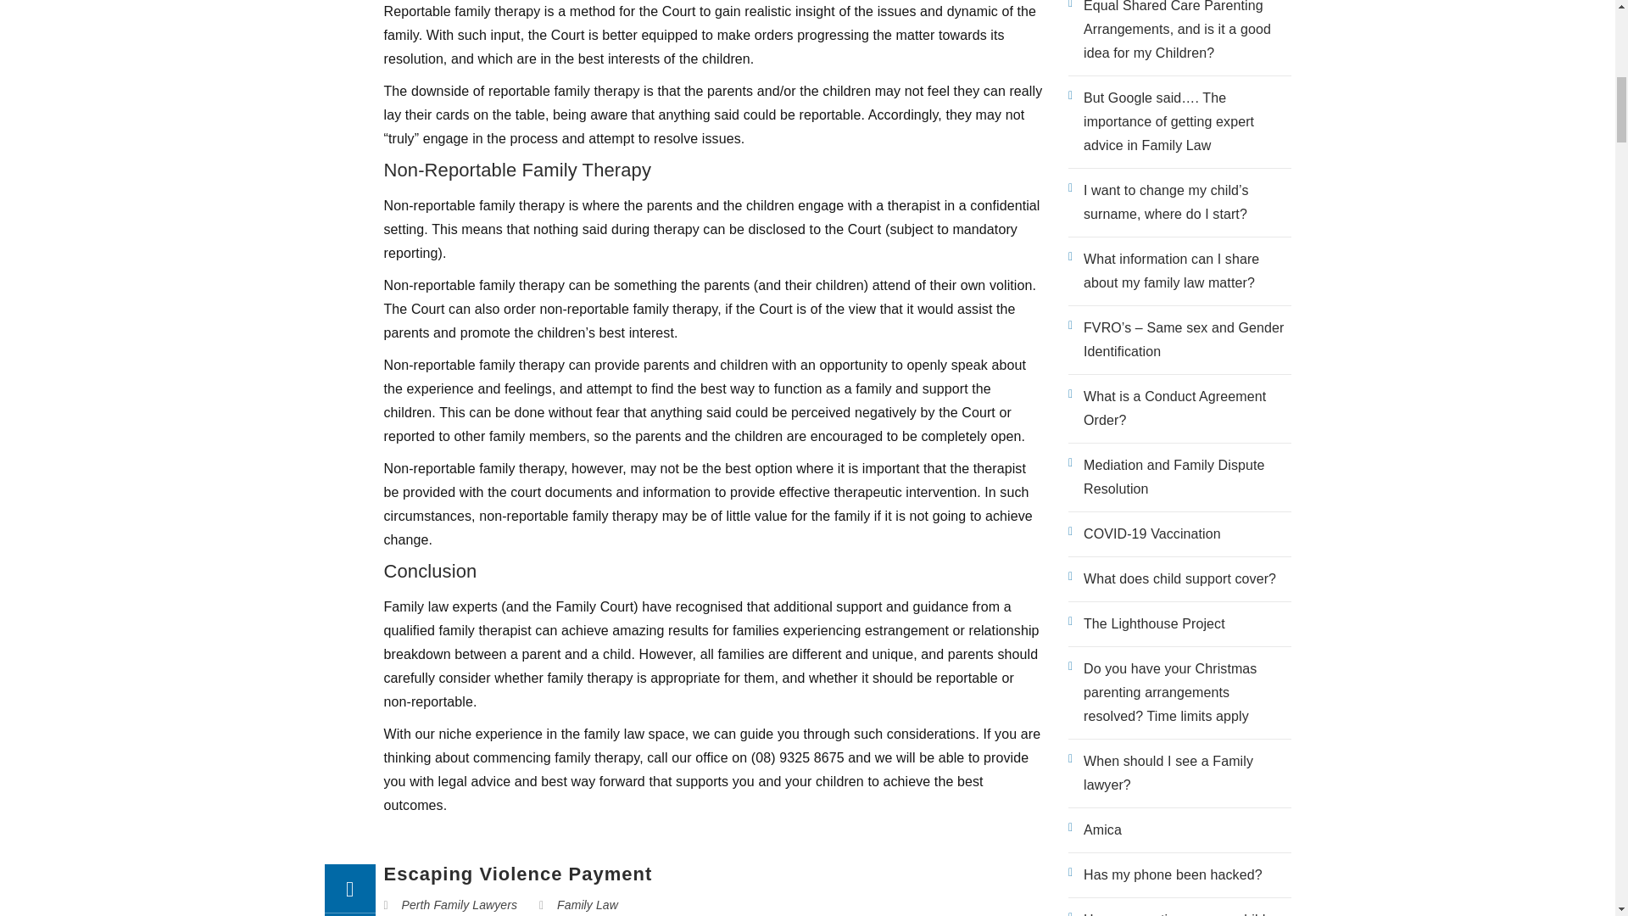 This screenshot has height=916, width=1628. What do you see at coordinates (517, 874) in the screenshot?
I see `Escaping Violence Payment` at bounding box center [517, 874].